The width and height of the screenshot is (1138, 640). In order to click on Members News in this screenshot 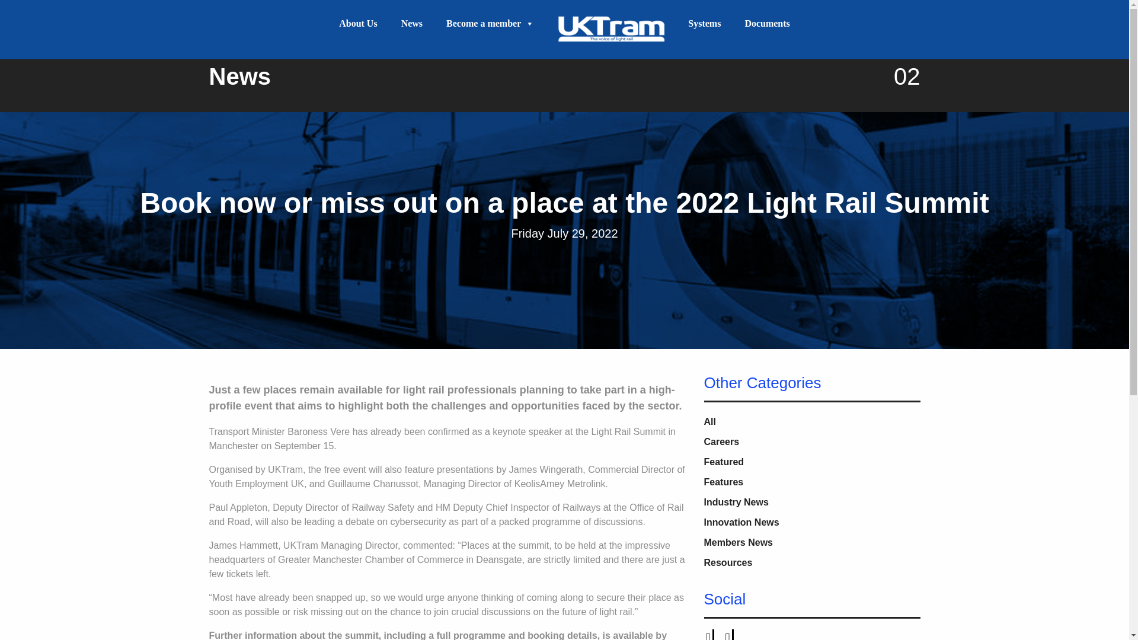, I will do `click(739, 542)`.